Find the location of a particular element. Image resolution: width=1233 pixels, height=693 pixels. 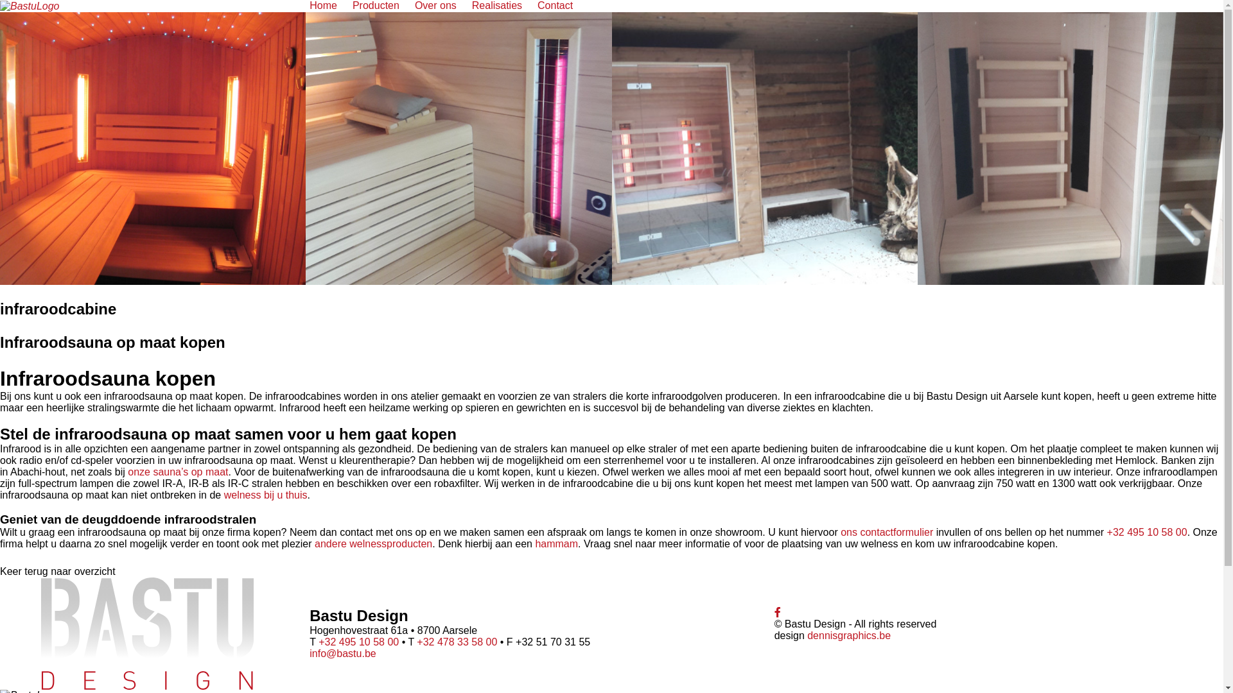

+32 495 10 58 00 is located at coordinates (358, 642).